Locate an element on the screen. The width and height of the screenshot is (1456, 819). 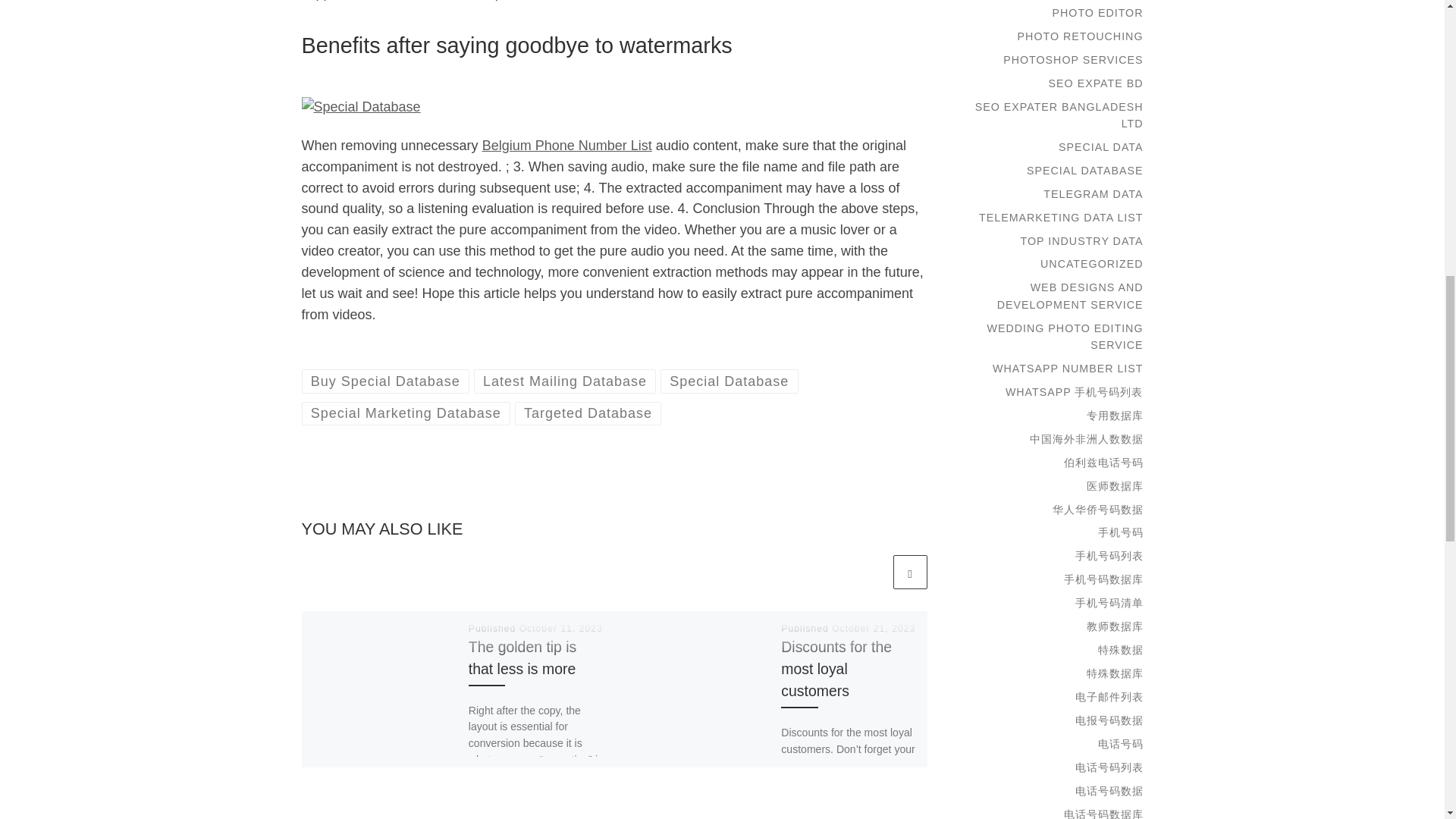
Special Marketing Database is located at coordinates (406, 413).